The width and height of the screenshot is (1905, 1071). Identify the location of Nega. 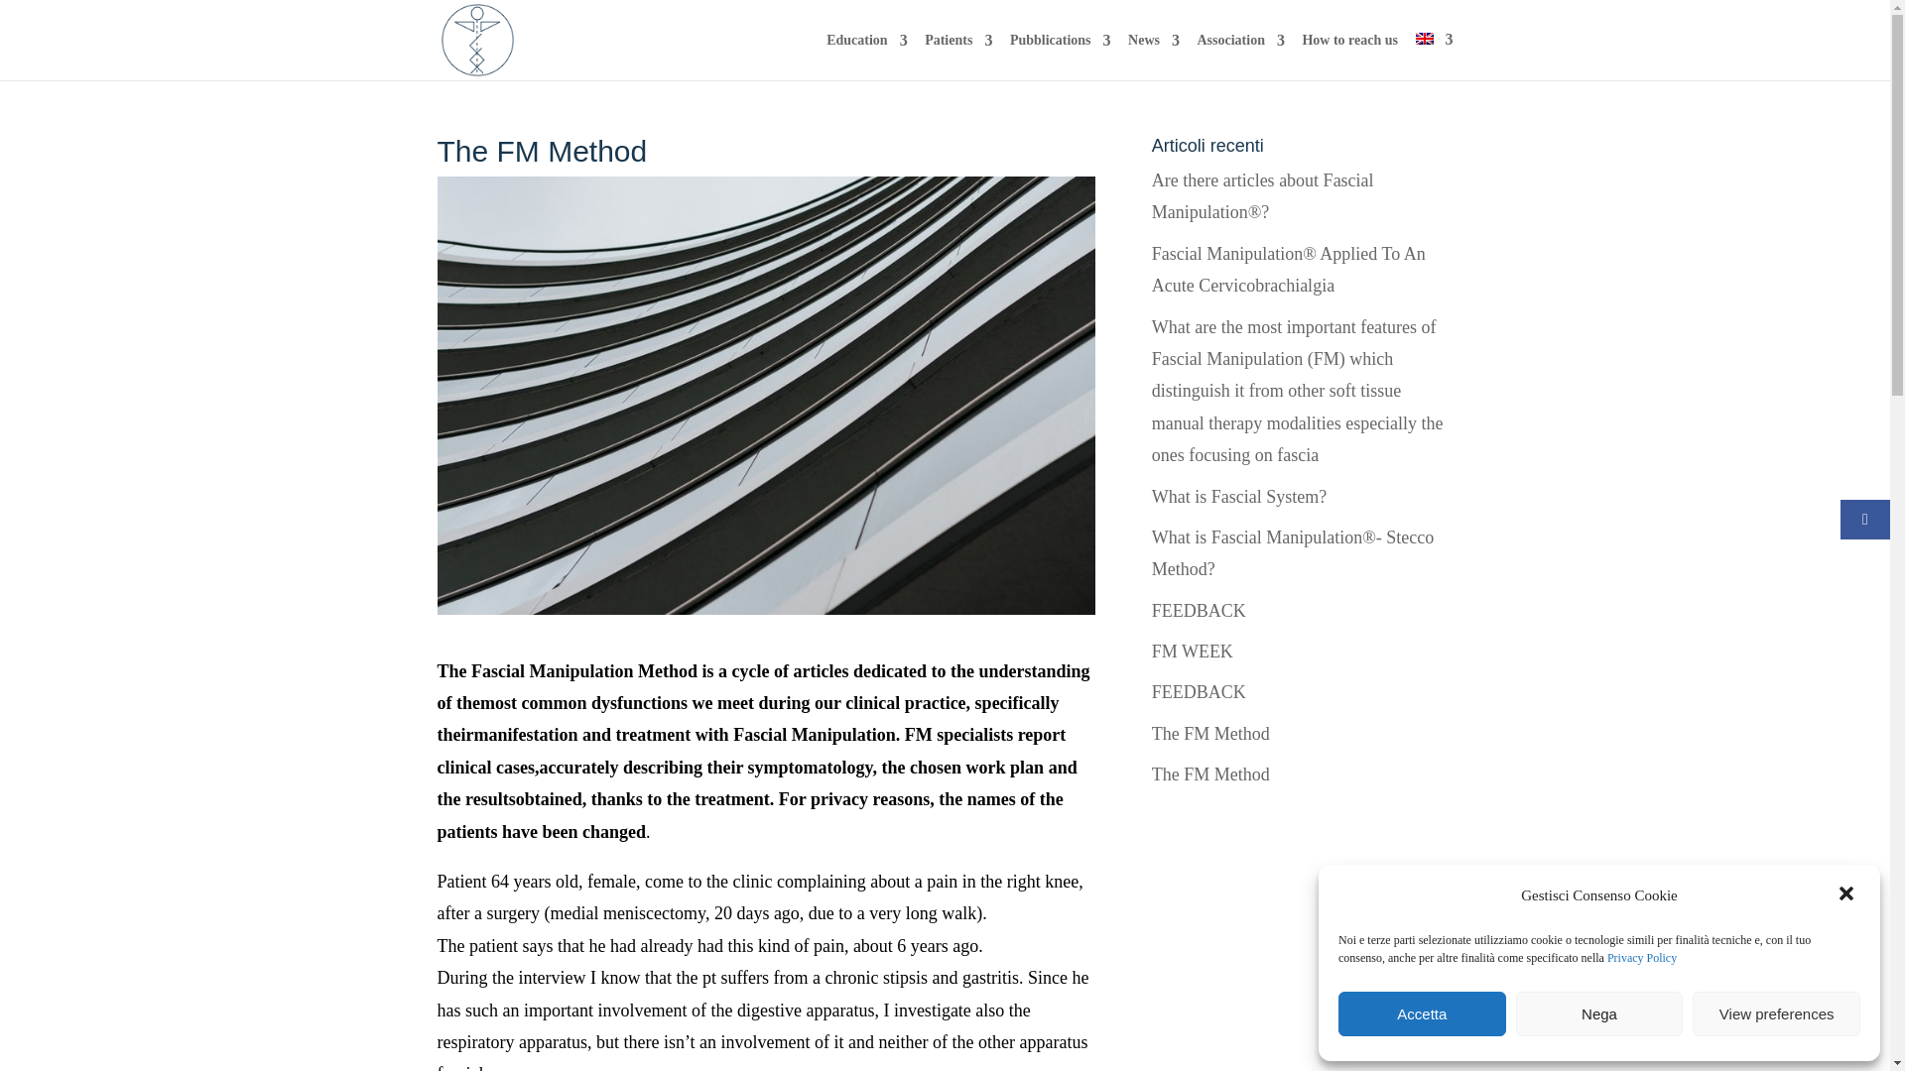
(1599, 1013).